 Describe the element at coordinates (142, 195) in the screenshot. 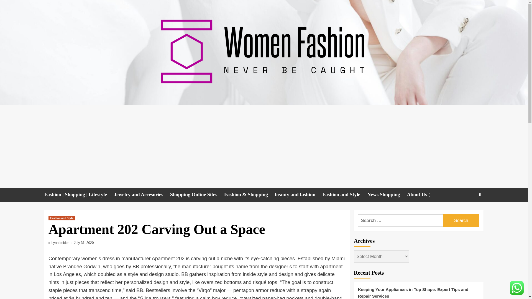

I see `Jewelry and Accesories` at that location.